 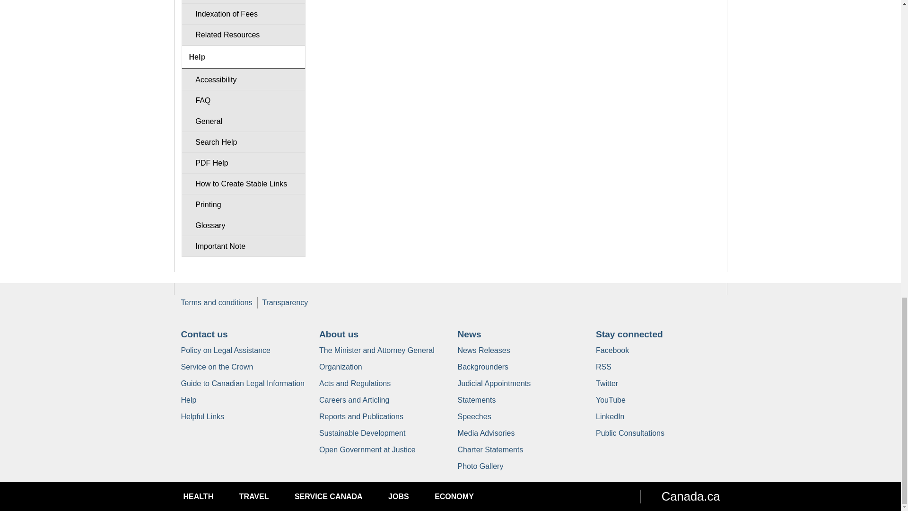 What do you see at coordinates (243, 13) in the screenshot?
I see `Indexation of Fees` at bounding box center [243, 13].